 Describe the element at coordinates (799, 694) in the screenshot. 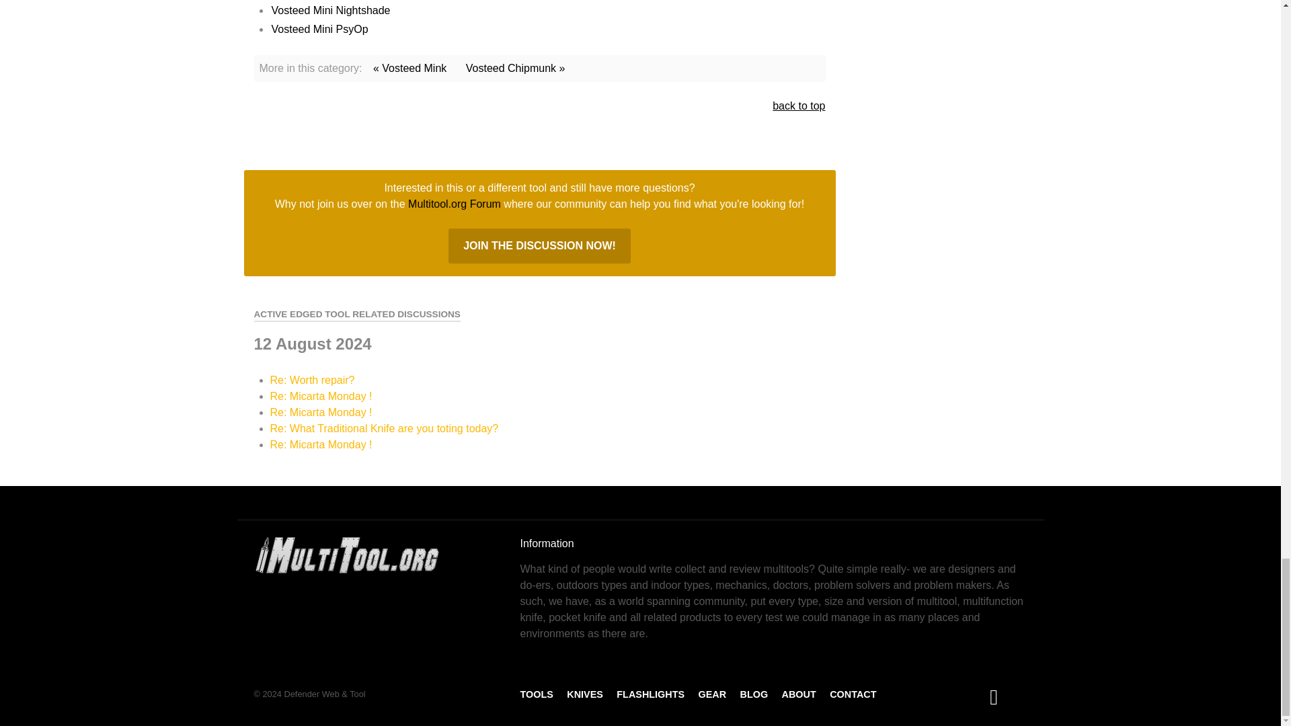

I see `About` at that location.